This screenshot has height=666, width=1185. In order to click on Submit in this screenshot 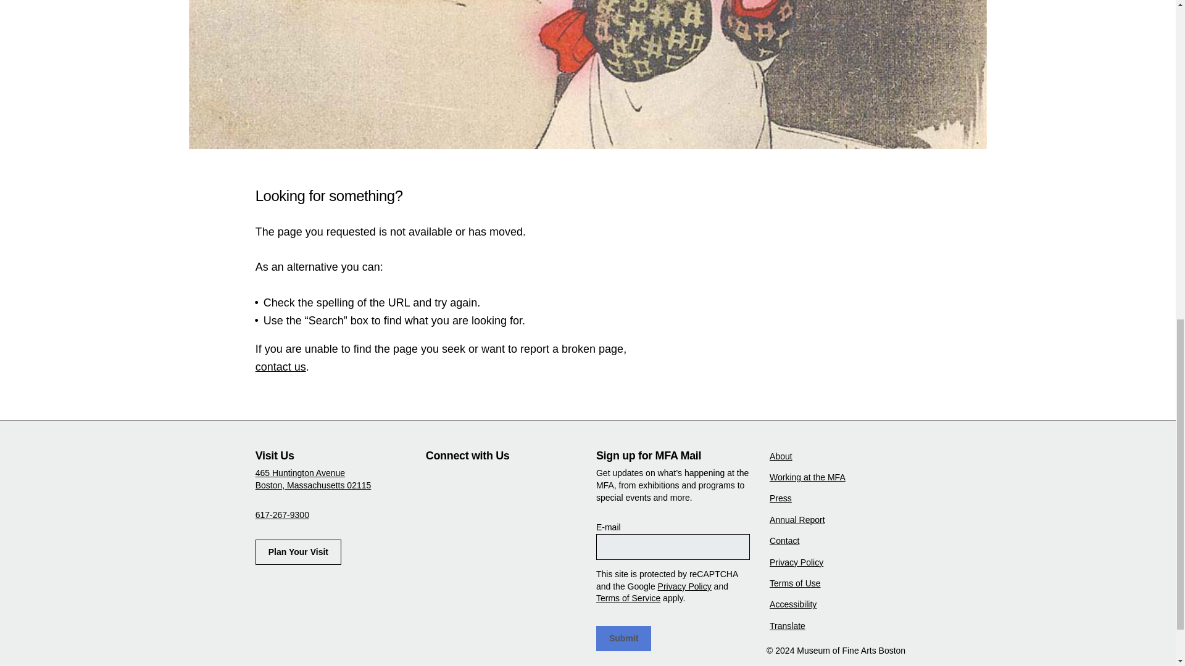, I will do `click(623, 639)`.